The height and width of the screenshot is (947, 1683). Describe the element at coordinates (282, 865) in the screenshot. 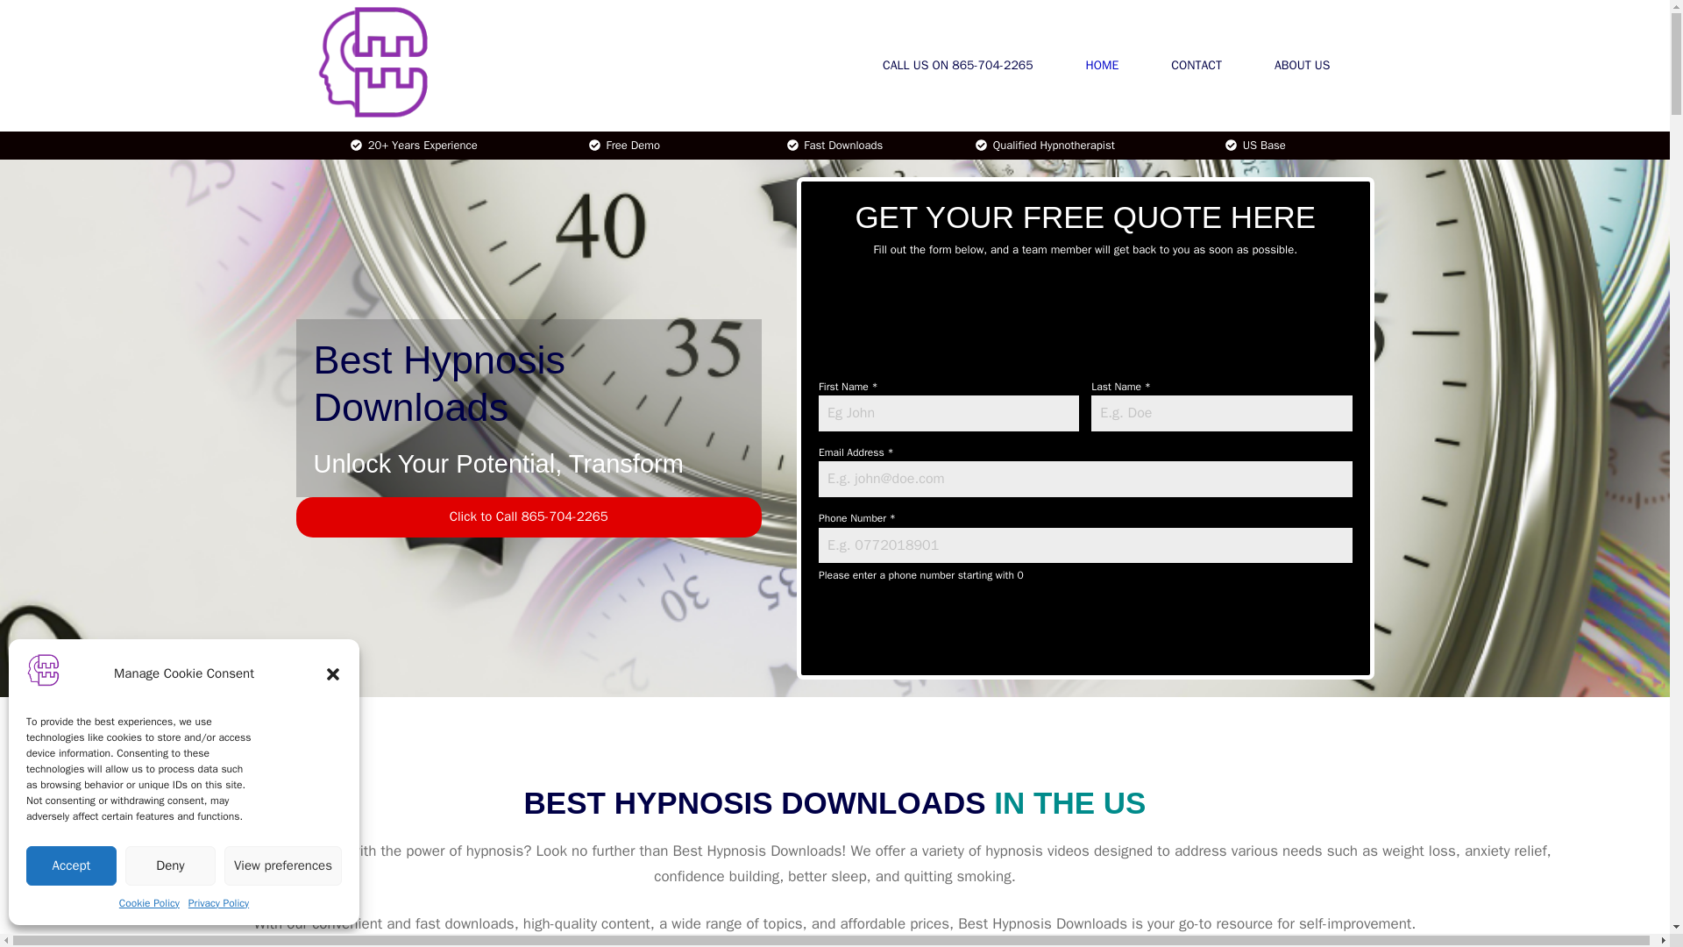

I see `View preferences` at that location.